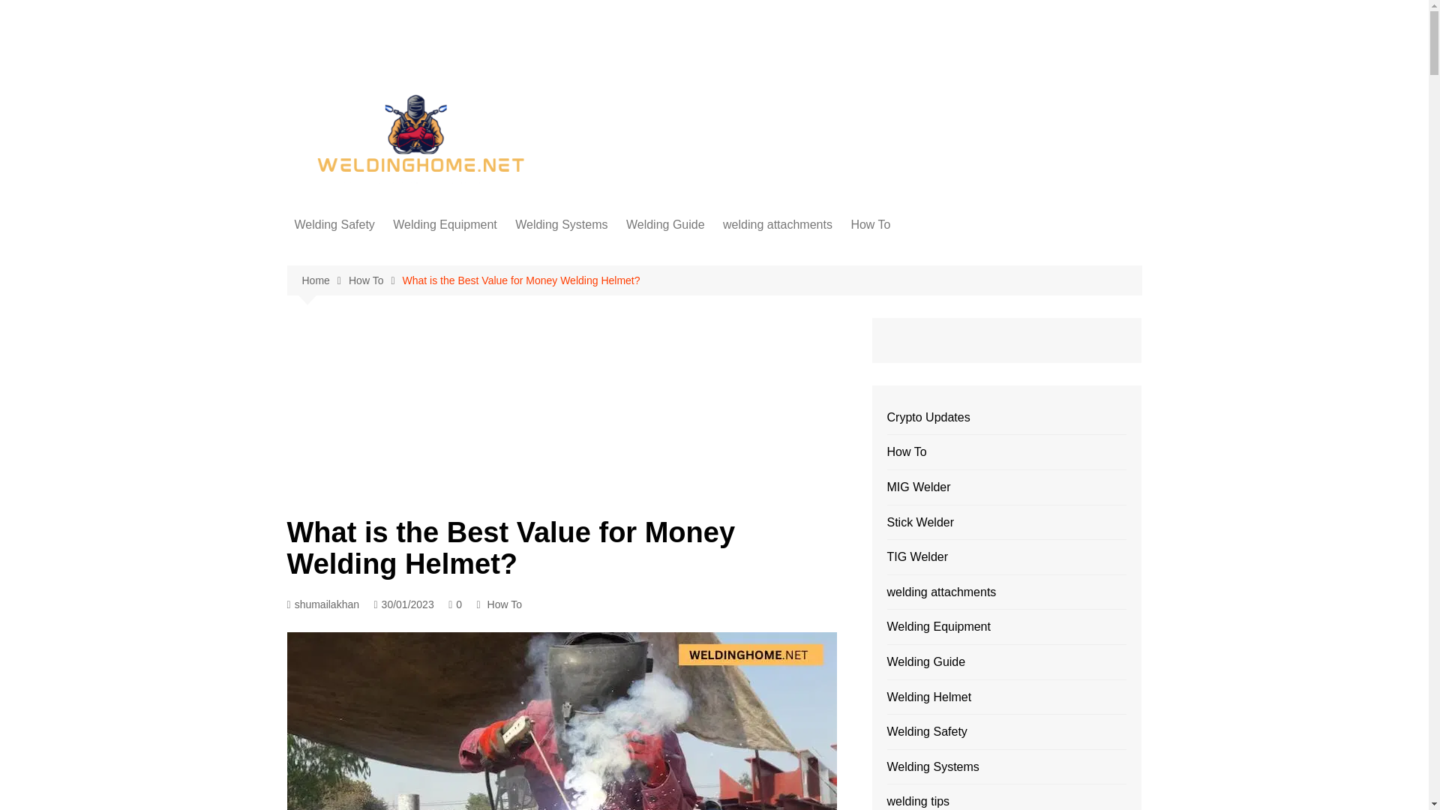 This screenshot has width=1440, height=810. What do you see at coordinates (522, 280) in the screenshot?
I see `What is the Best Value for Money Welding Helmet?` at bounding box center [522, 280].